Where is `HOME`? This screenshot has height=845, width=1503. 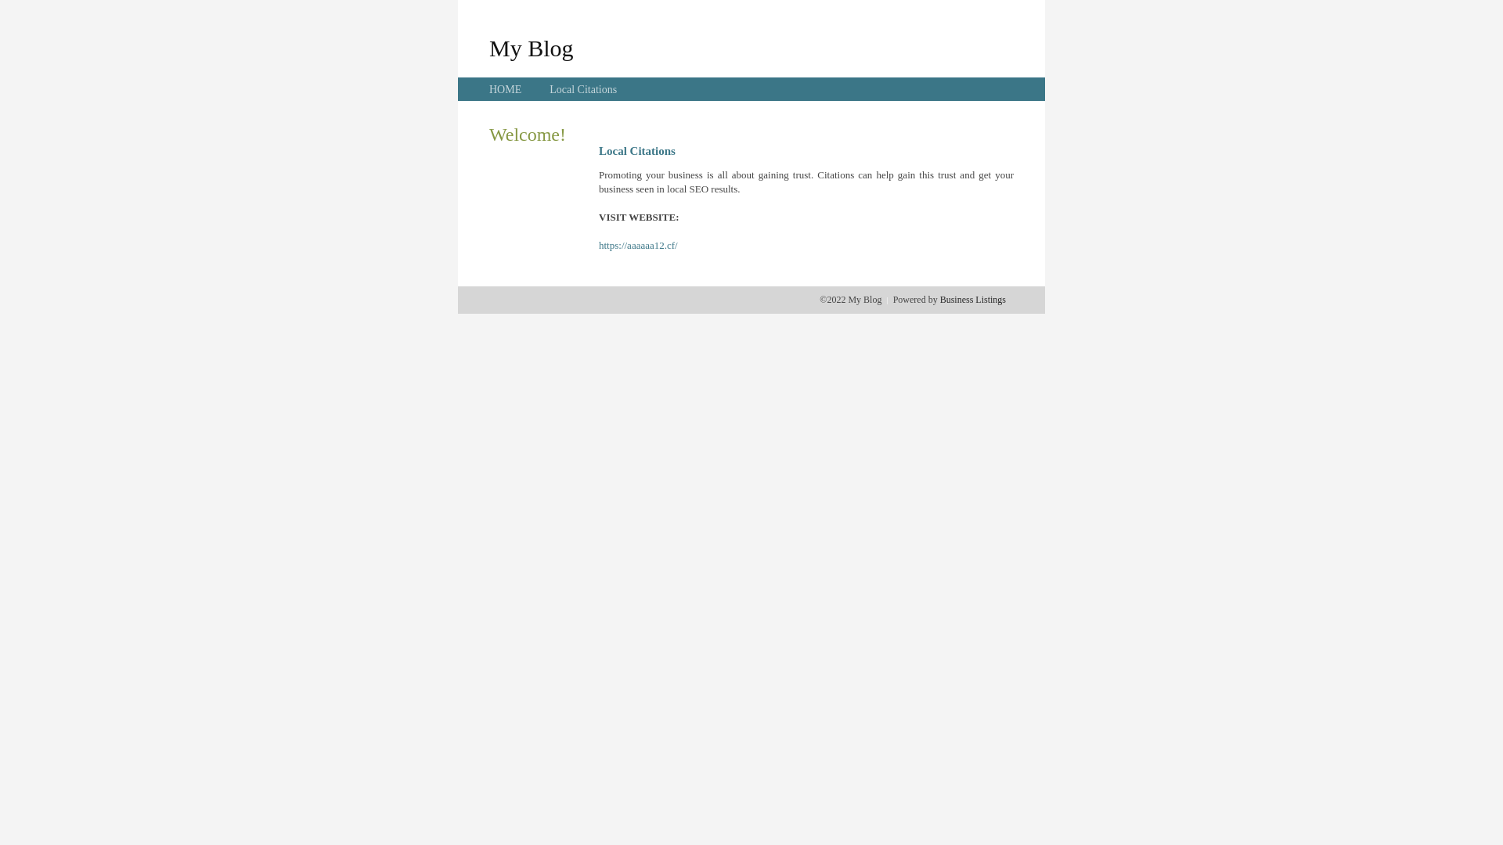 HOME is located at coordinates (506, 89).